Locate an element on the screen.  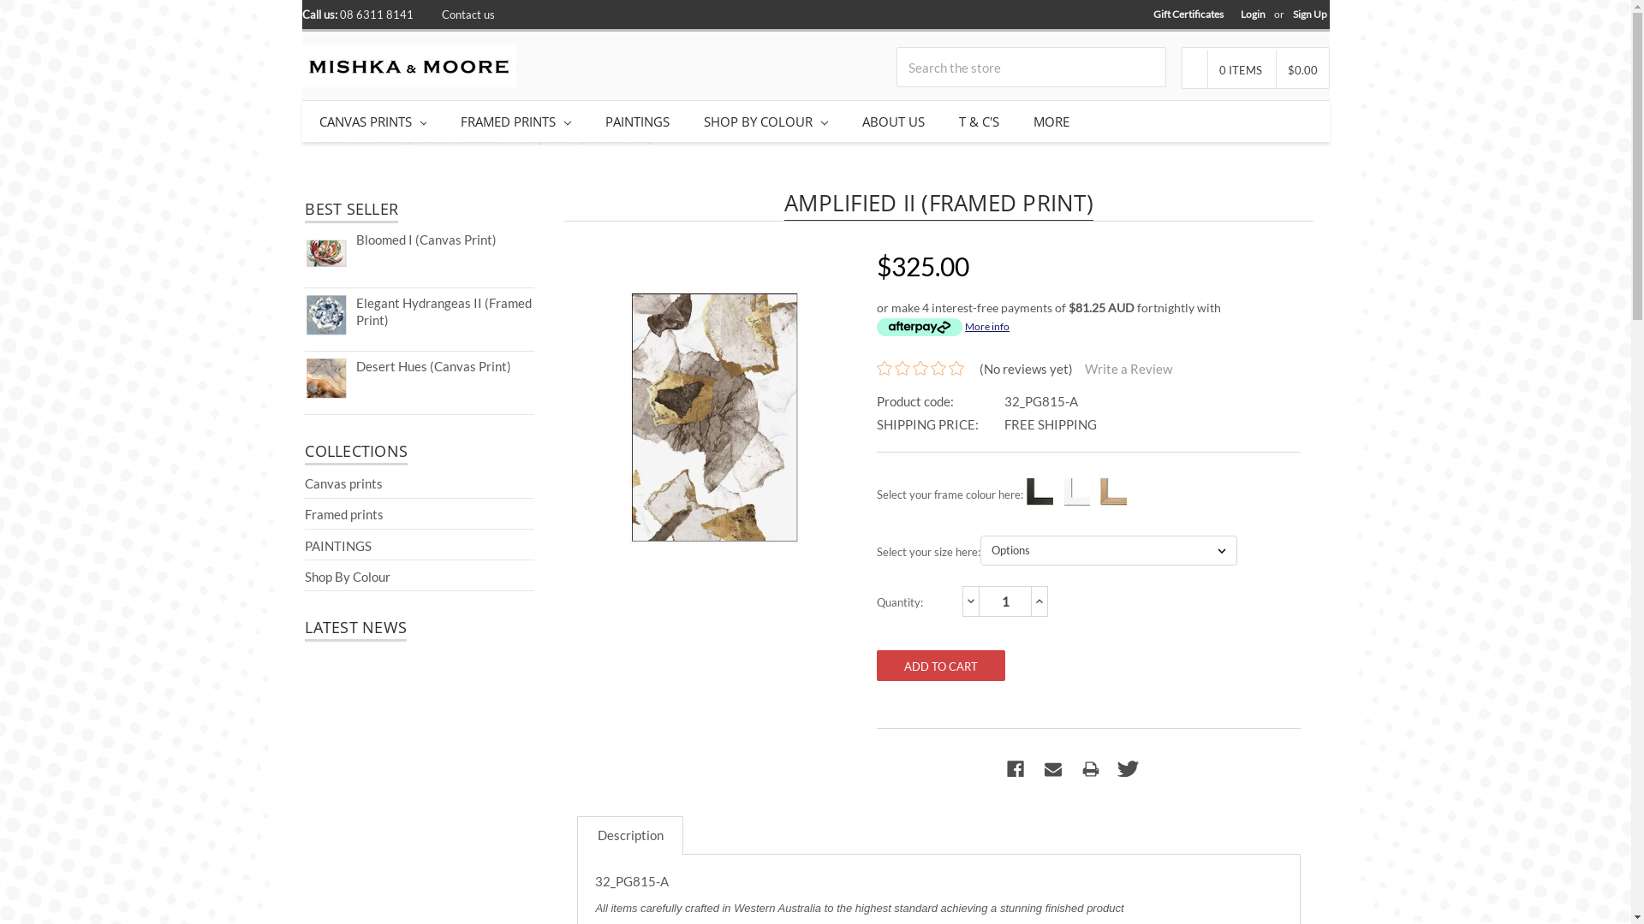
0 ITEMS $0.00 is located at coordinates (1255, 70).